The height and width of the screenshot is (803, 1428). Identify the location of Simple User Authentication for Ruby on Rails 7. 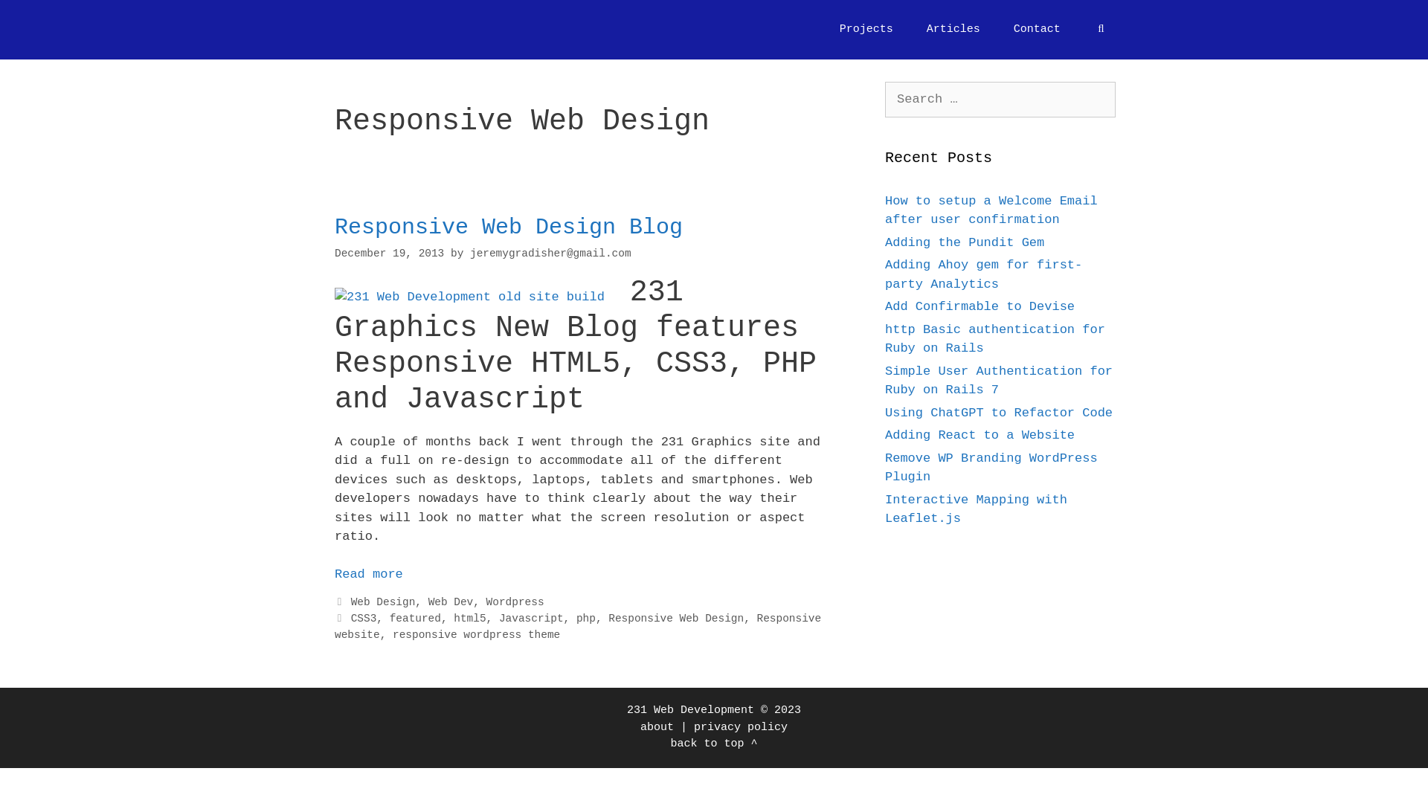
(999, 381).